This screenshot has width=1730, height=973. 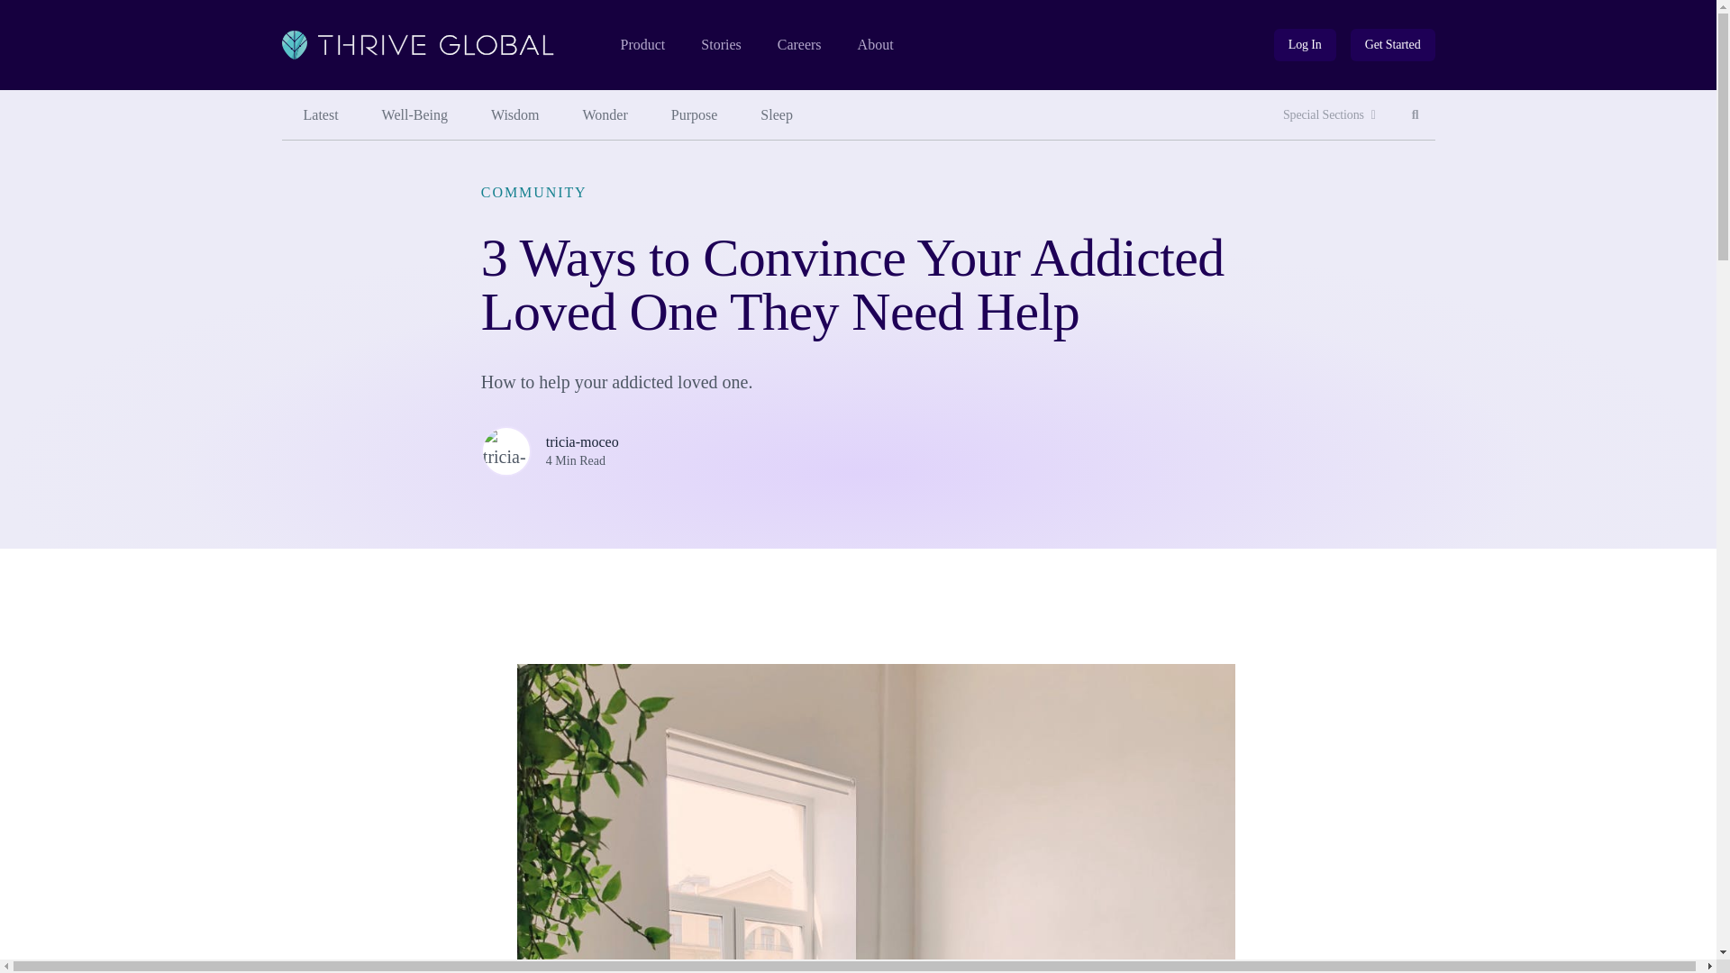 I want to click on Latest, so click(x=414, y=115).